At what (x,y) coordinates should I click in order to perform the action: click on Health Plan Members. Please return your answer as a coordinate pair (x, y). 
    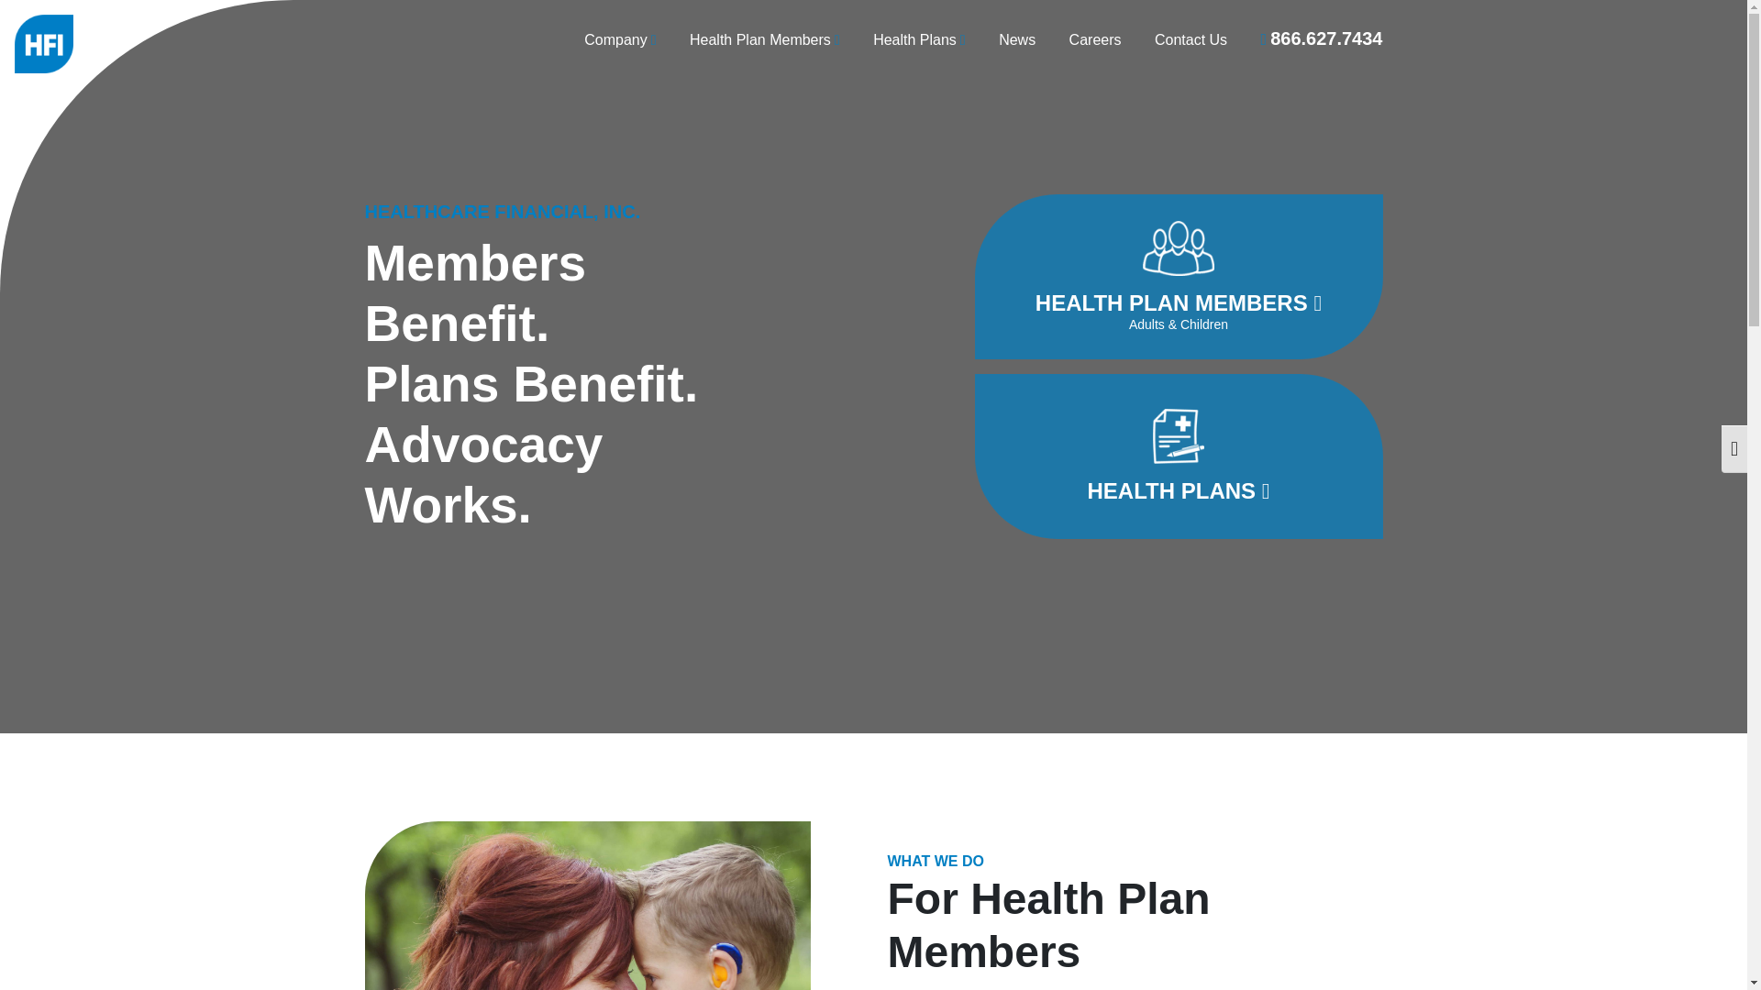
    Looking at the image, I should click on (764, 40).